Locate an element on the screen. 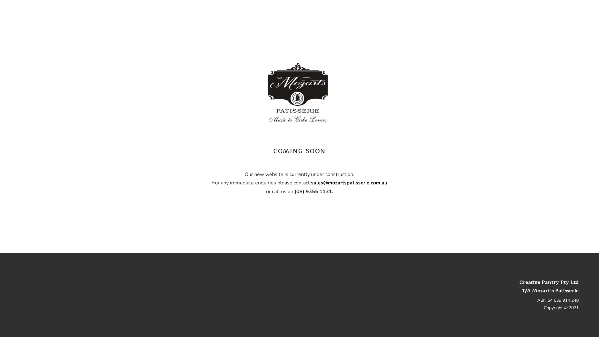  sales@mozartspatisserie.com.au is located at coordinates (349, 183).